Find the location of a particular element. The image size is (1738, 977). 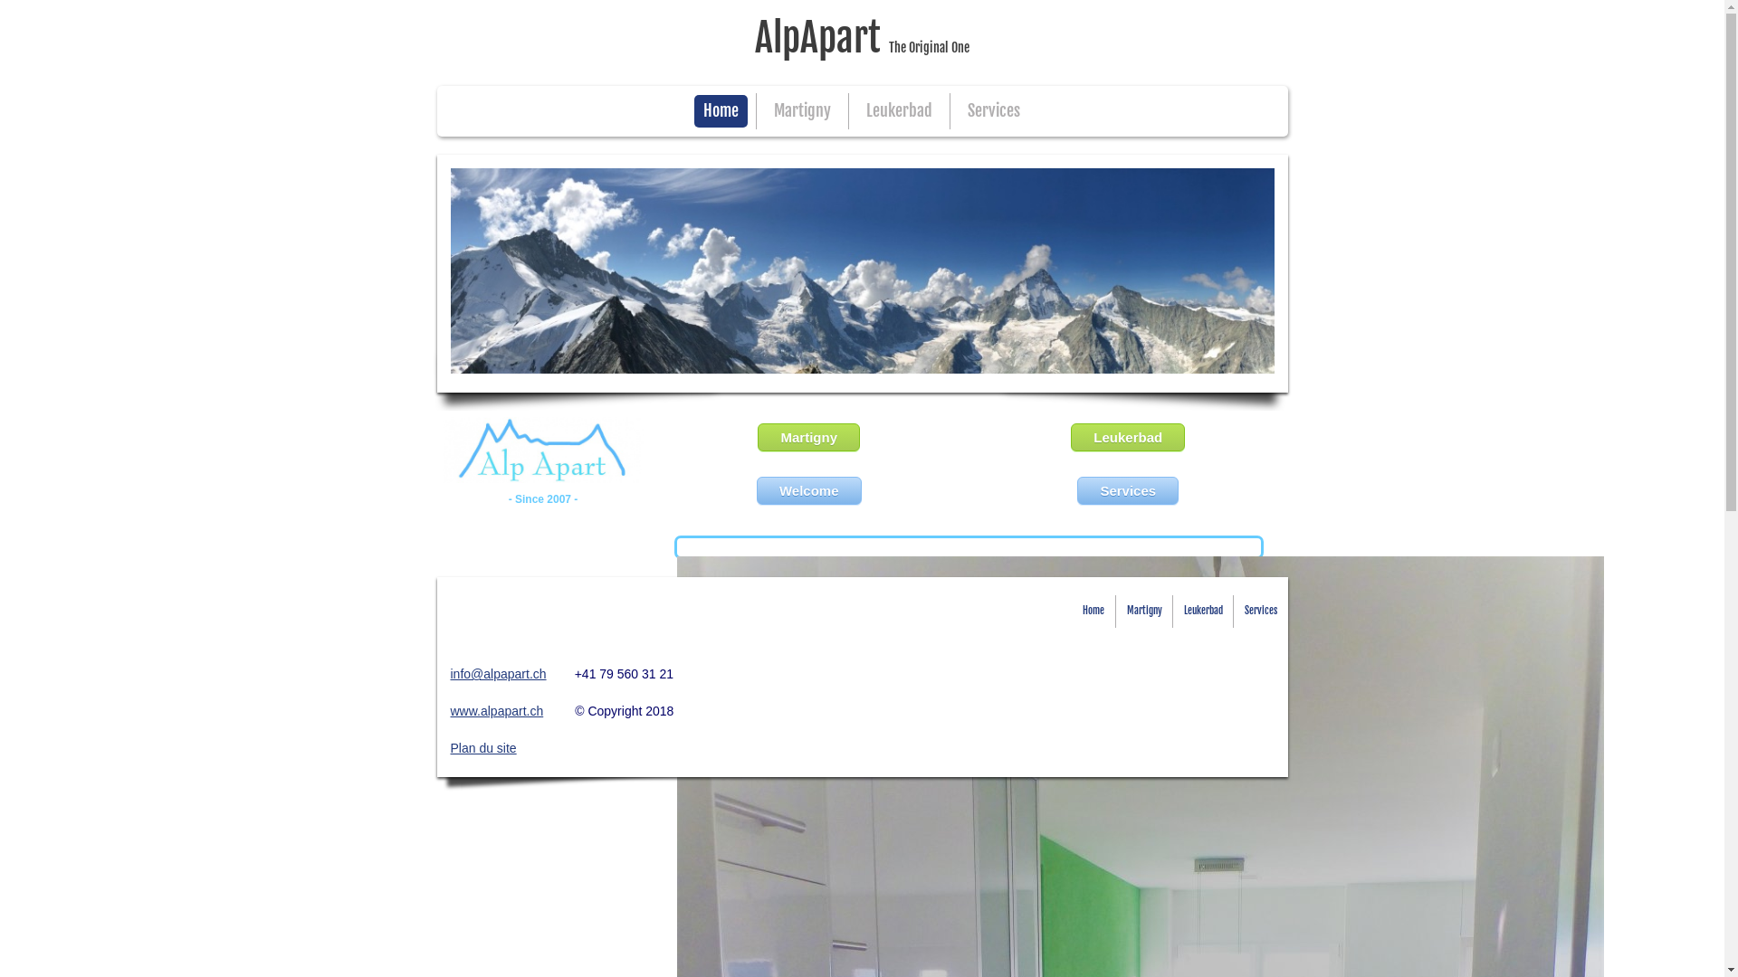

Leukerbad is located at coordinates (1204, 612).